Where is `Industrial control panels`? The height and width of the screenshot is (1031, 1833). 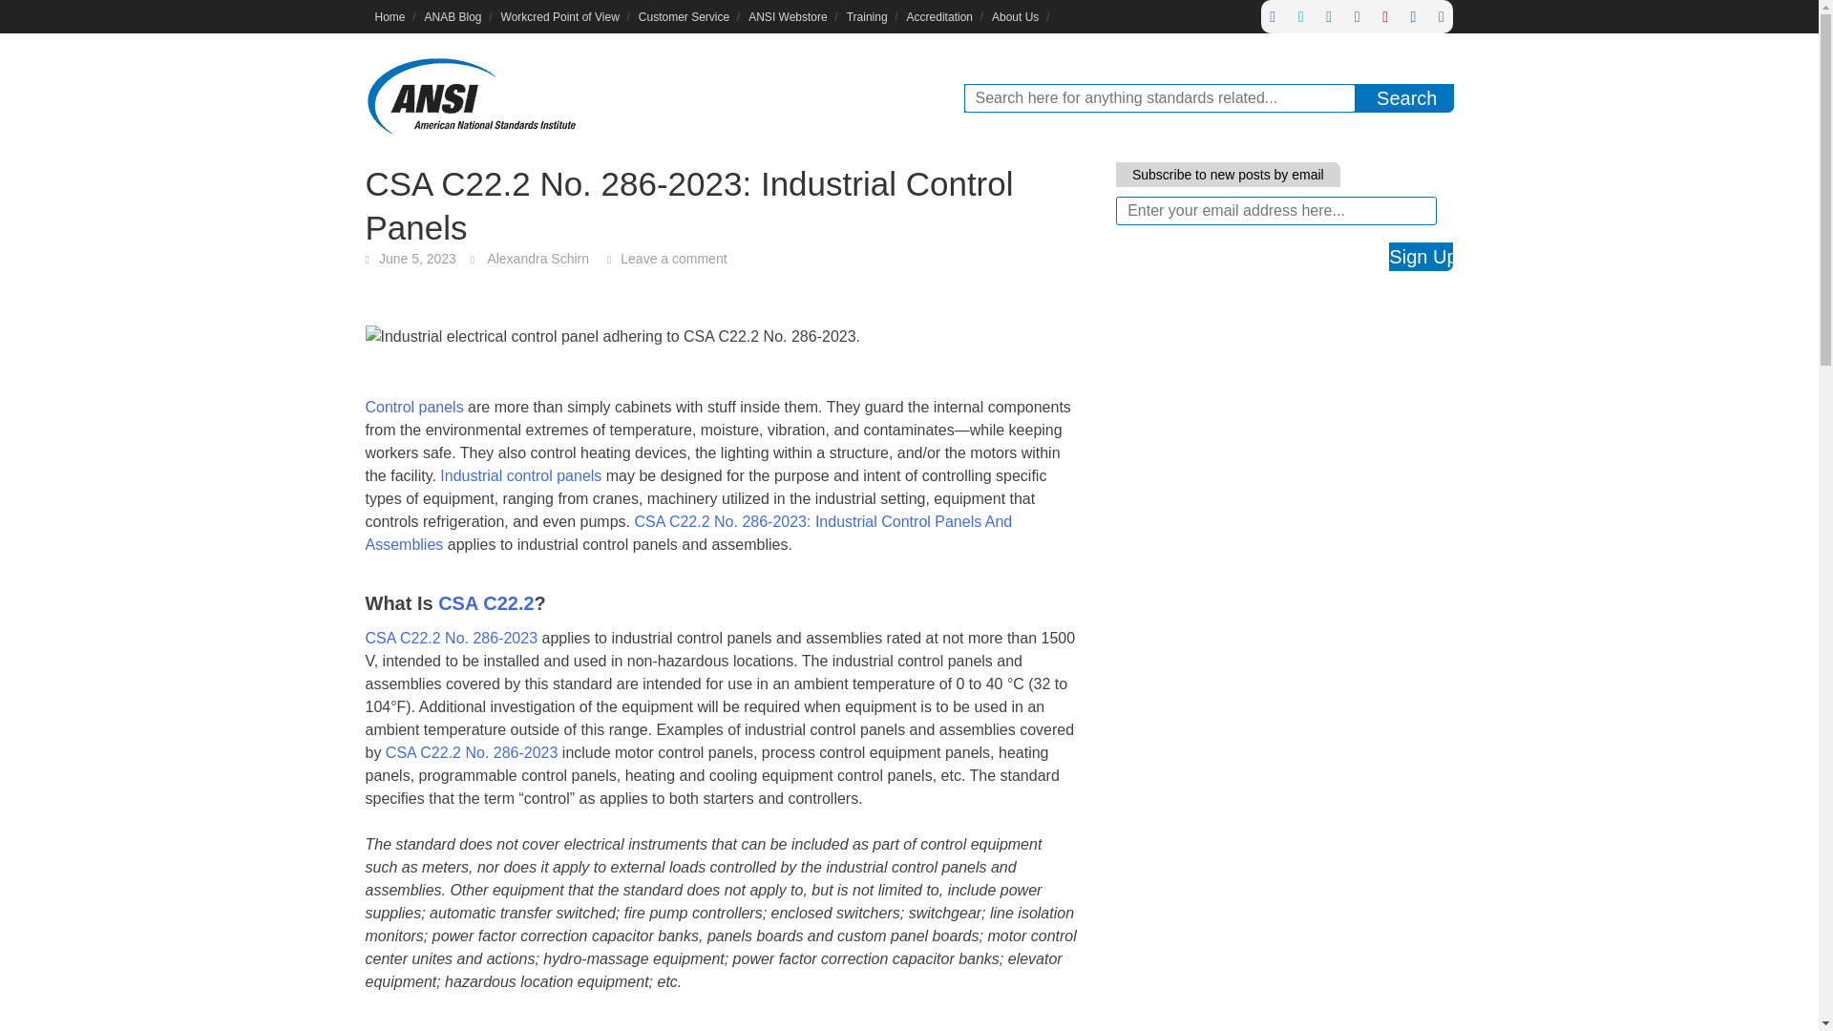
Industrial control panels is located at coordinates (519, 475).